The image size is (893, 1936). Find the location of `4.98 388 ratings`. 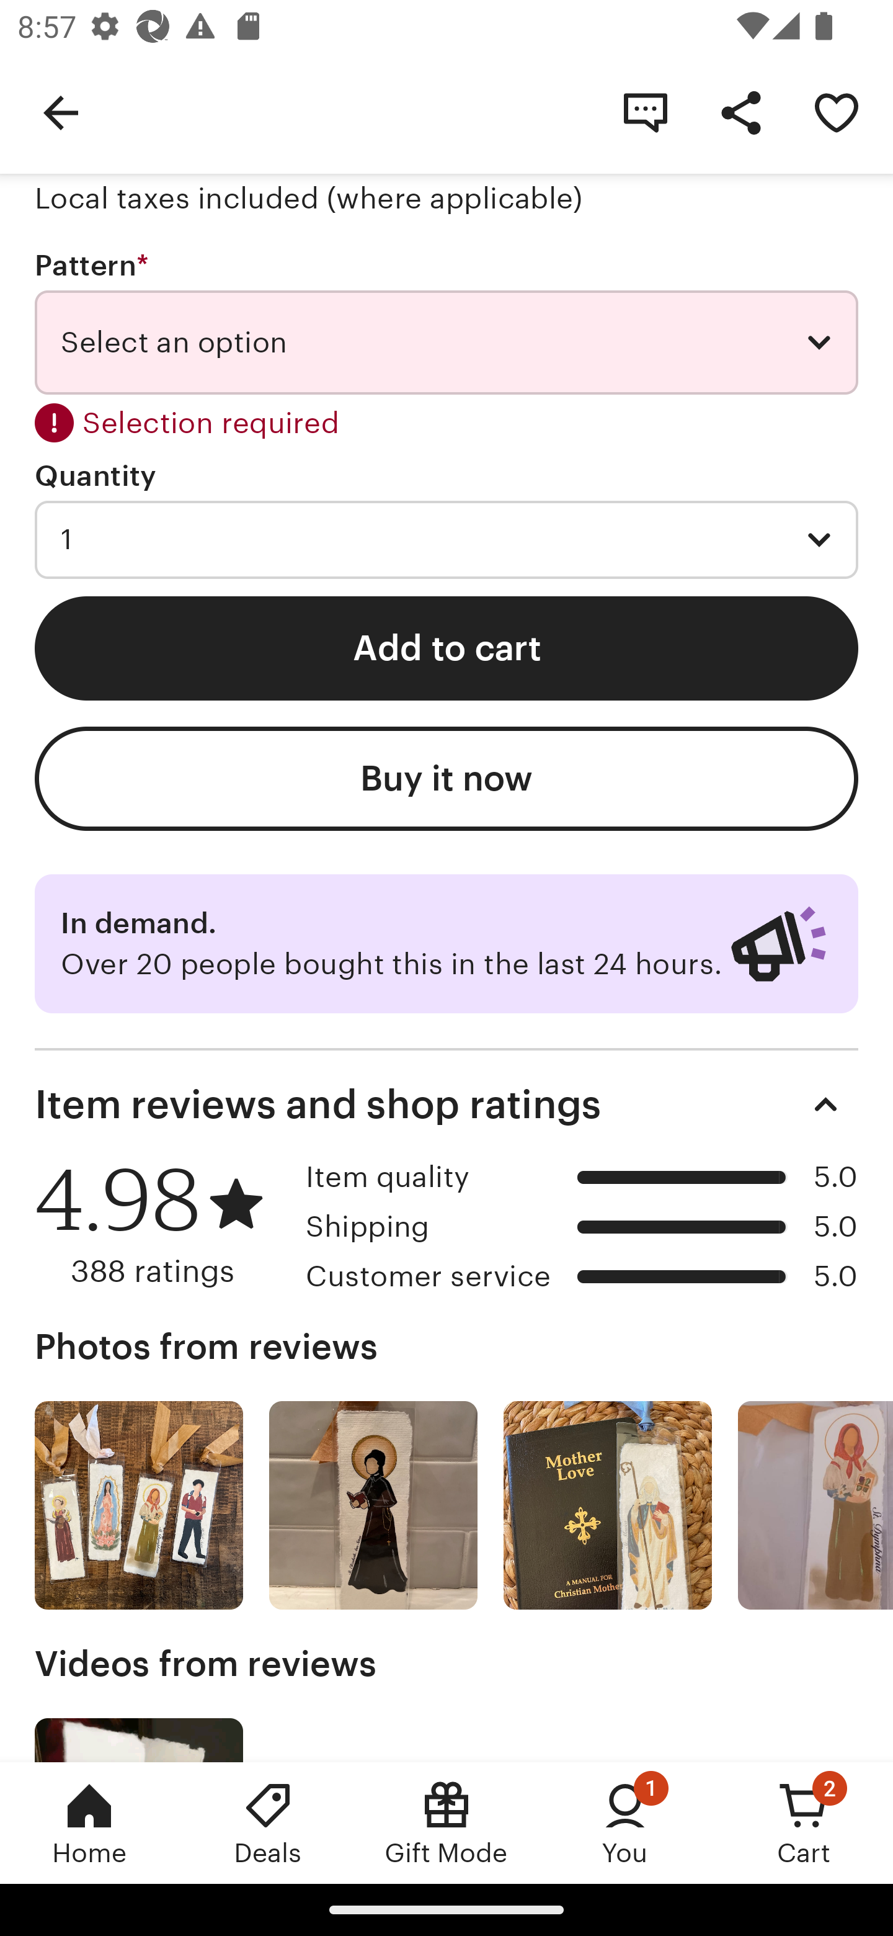

4.98 388 ratings is located at coordinates (161, 1225).